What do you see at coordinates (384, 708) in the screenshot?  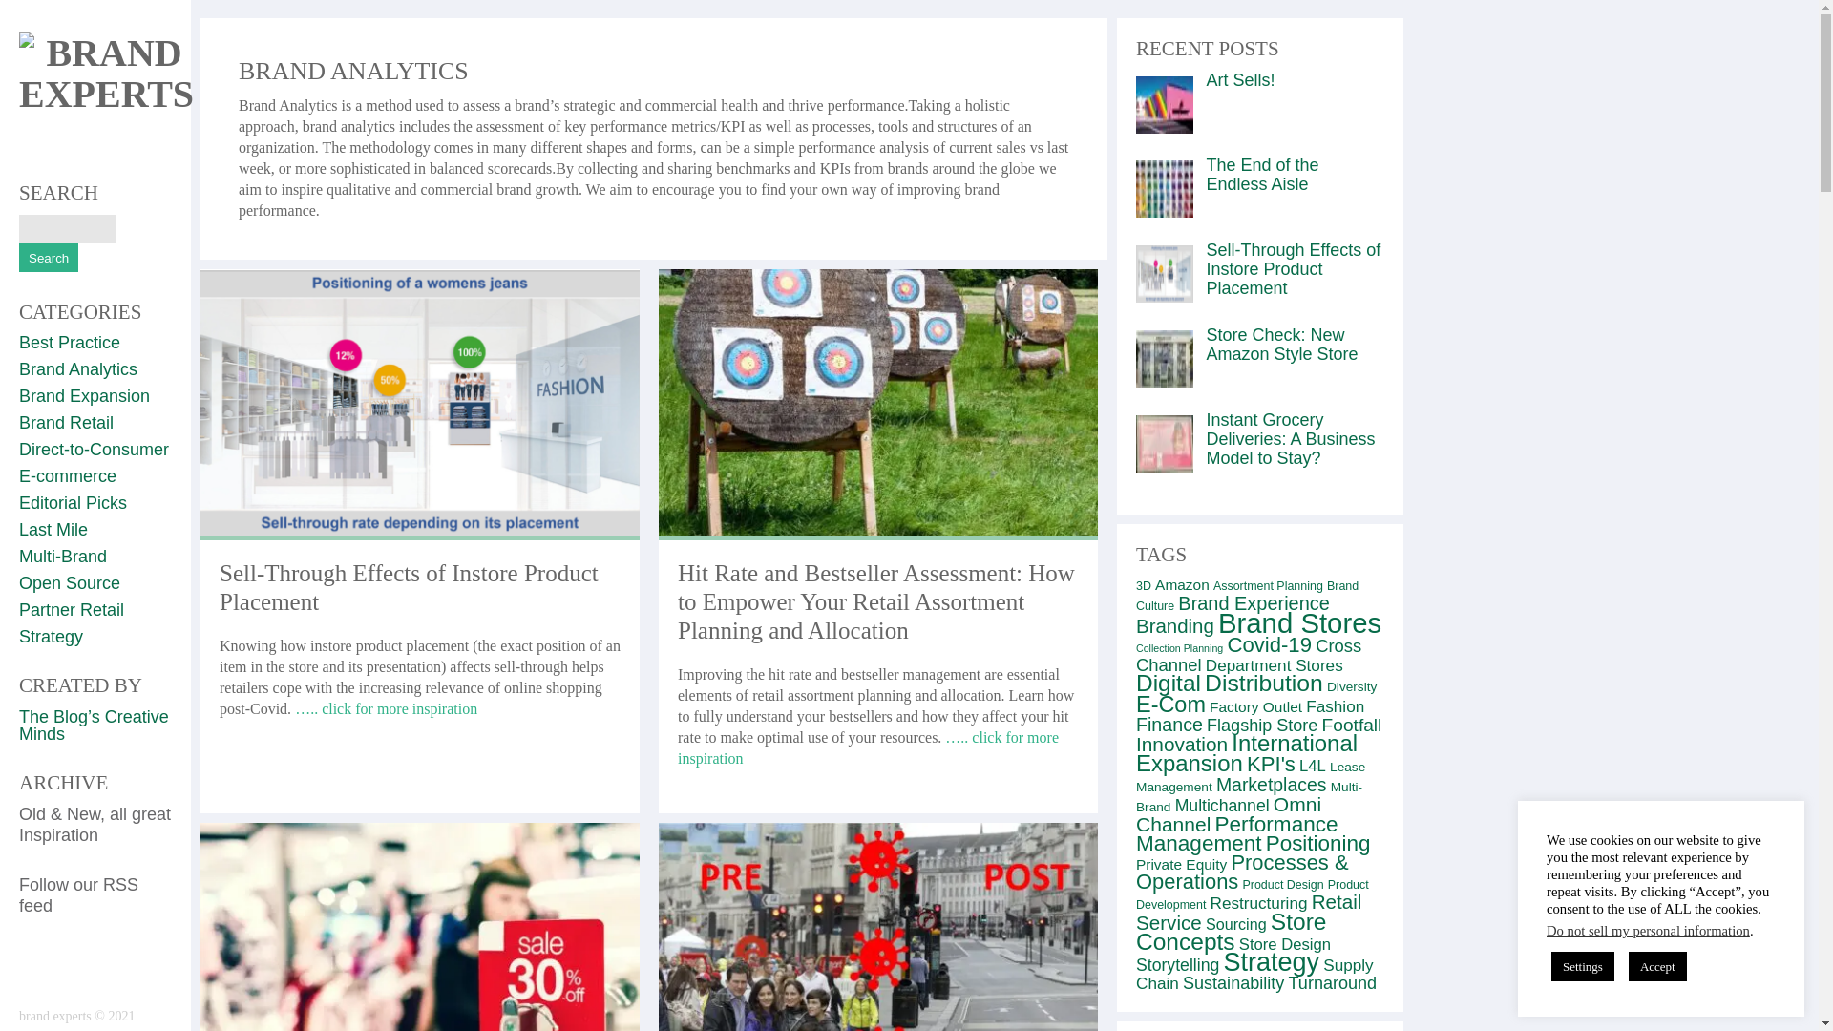 I see `Sell-Through Effects of Instore Product Placement` at bounding box center [384, 708].